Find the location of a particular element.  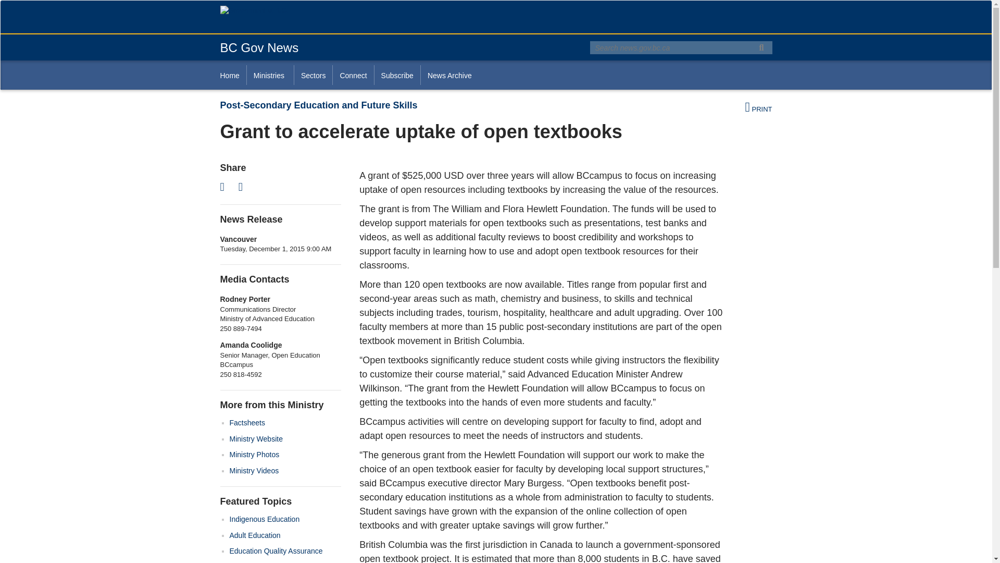

X is located at coordinates (225, 187).